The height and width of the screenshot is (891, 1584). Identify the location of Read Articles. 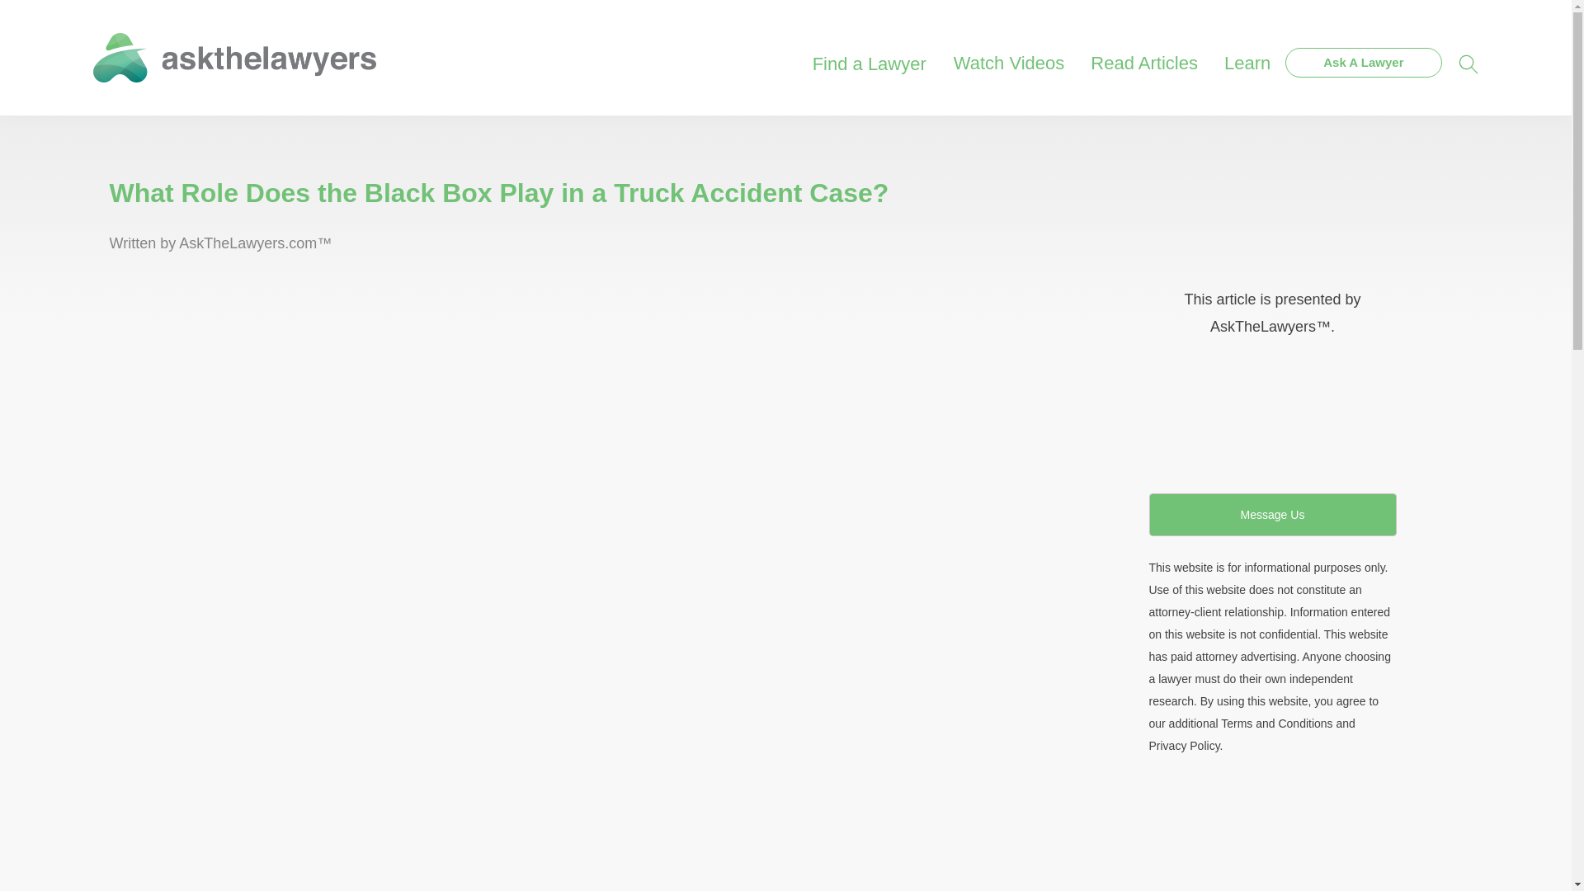
(1143, 53).